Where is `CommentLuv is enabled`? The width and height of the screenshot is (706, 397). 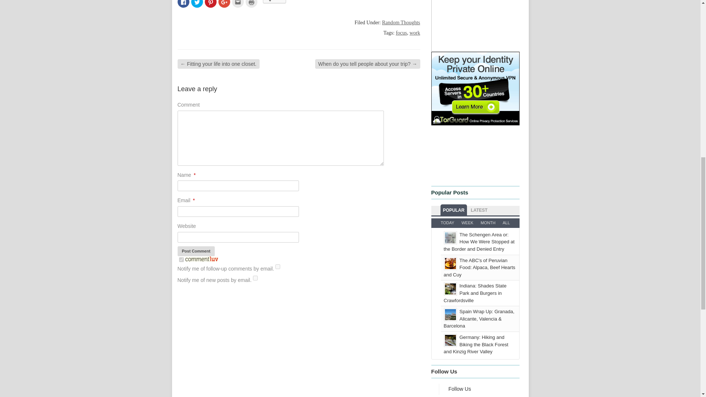
CommentLuv is enabled is located at coordinates (201, 260).